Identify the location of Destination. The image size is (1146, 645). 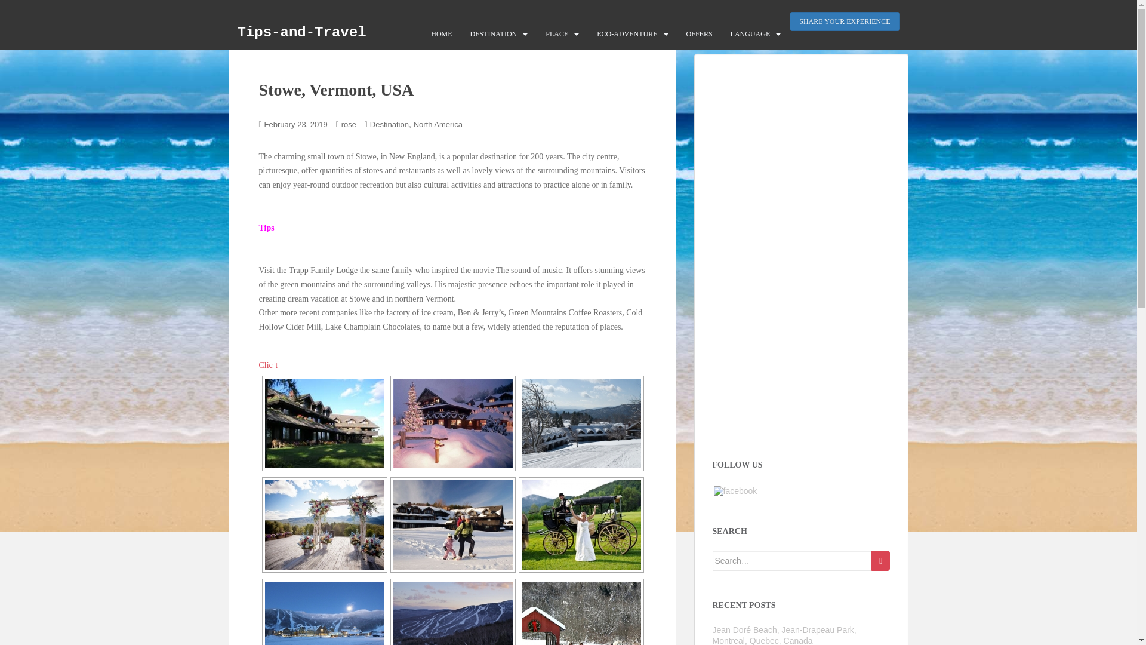
(389, 124).